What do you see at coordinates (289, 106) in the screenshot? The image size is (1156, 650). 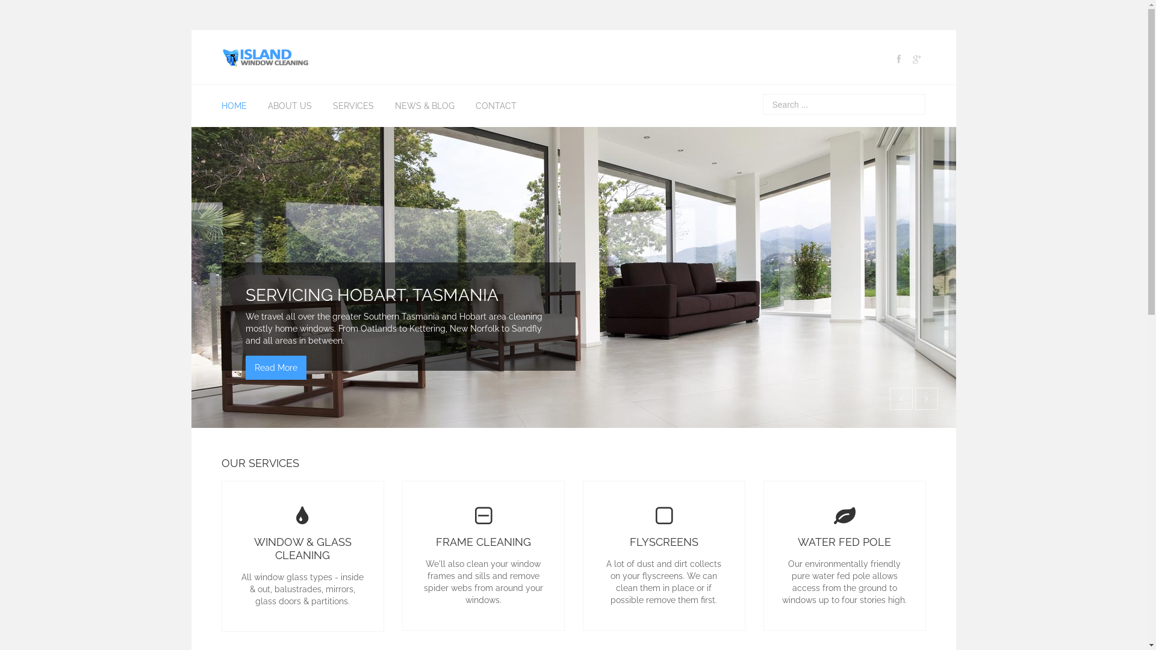 I see `ABOUT US` at bounding box center [289, 106].